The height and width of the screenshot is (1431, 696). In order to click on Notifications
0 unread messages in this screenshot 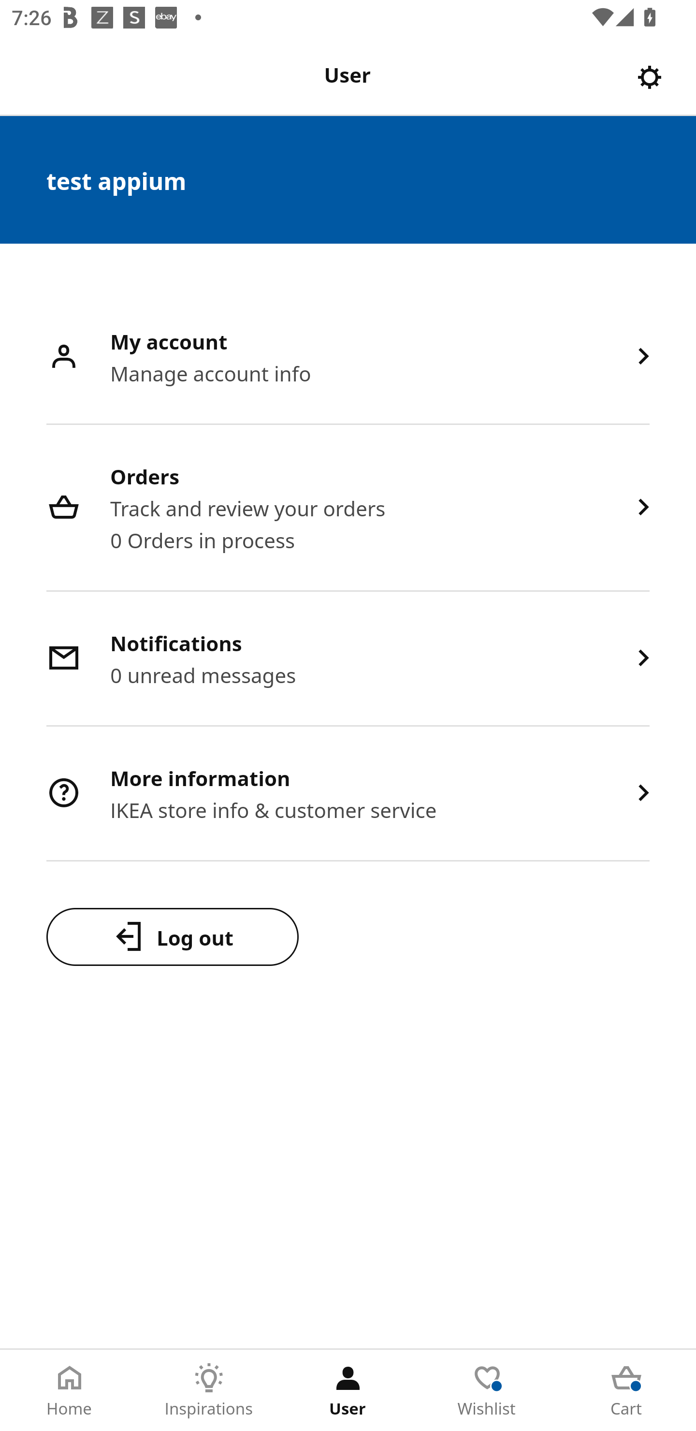, I will do `click(348, 659)`.